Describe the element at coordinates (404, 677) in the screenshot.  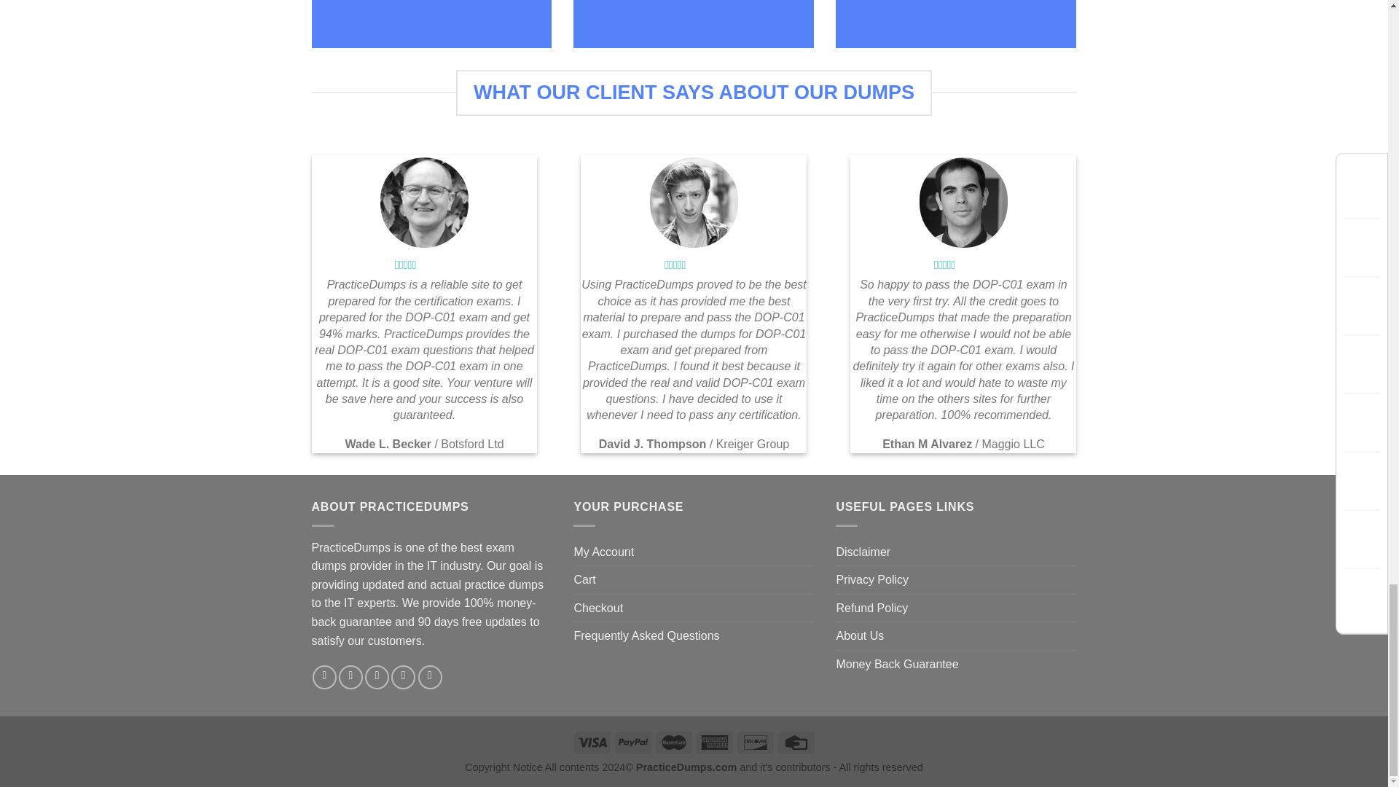
I see `Send us an email` at that location.